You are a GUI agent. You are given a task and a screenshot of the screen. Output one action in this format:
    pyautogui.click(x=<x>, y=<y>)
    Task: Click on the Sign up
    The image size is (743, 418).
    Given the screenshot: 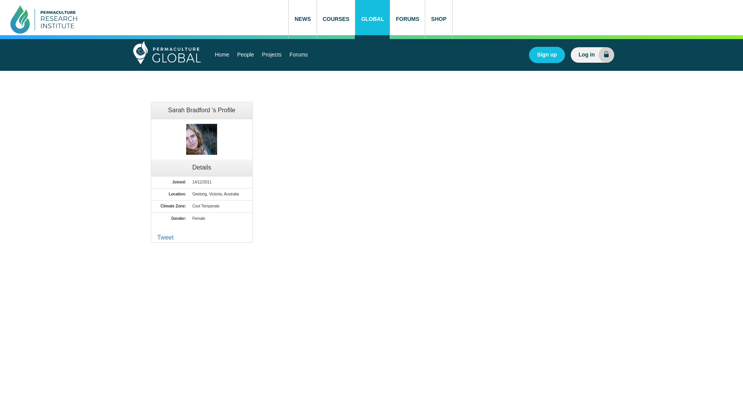 What is the action you would take?
    pyautogui.click(x=547, y=55)
    